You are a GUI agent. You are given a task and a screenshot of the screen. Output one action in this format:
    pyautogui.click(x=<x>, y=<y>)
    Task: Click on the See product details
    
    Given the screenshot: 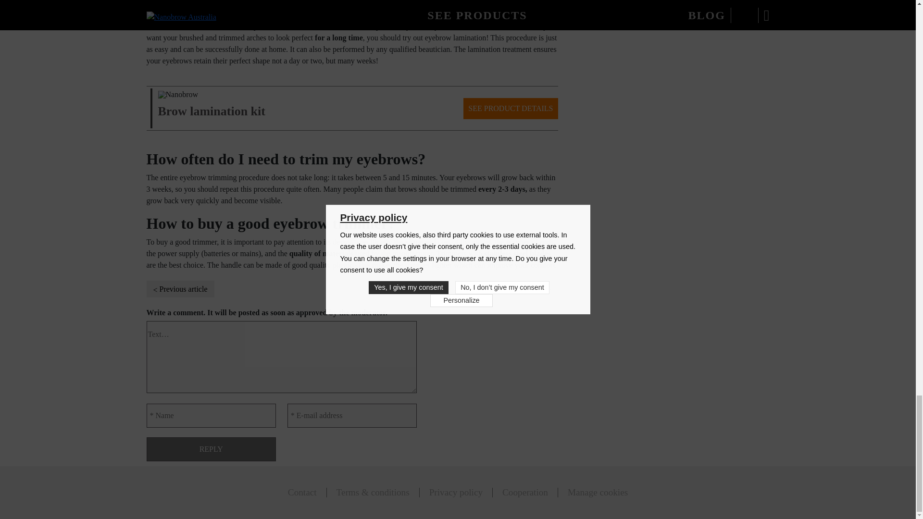 What is the action you would take?
    pyautogui.click(x=212, y=104)
    